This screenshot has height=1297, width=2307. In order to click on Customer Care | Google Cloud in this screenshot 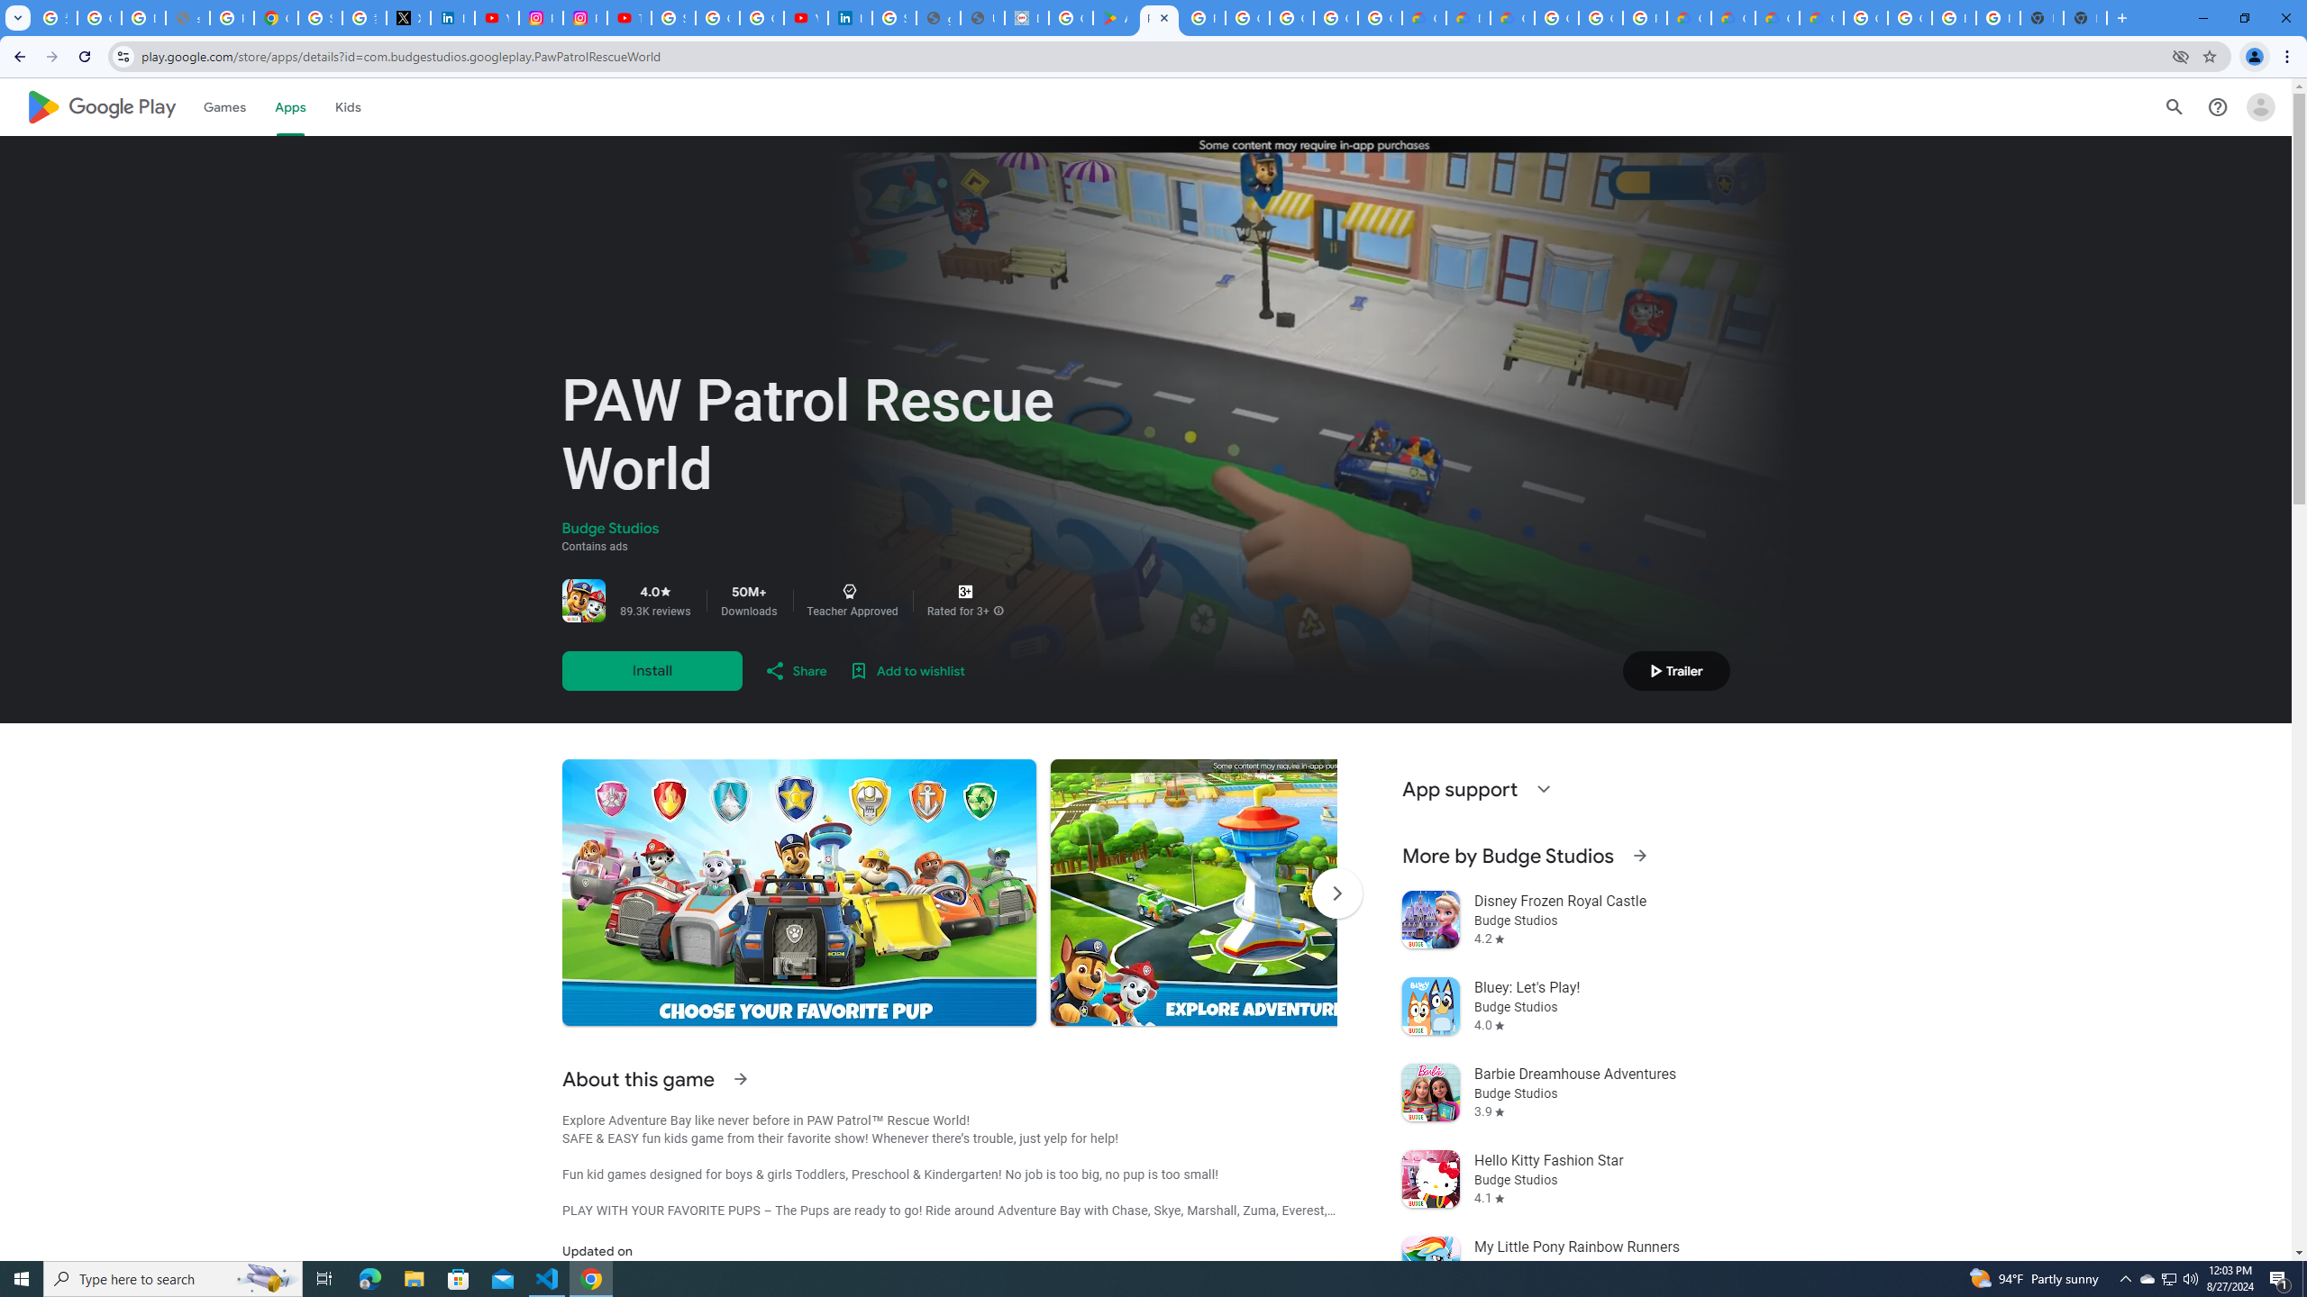, I will do `click(1689, 18)`.